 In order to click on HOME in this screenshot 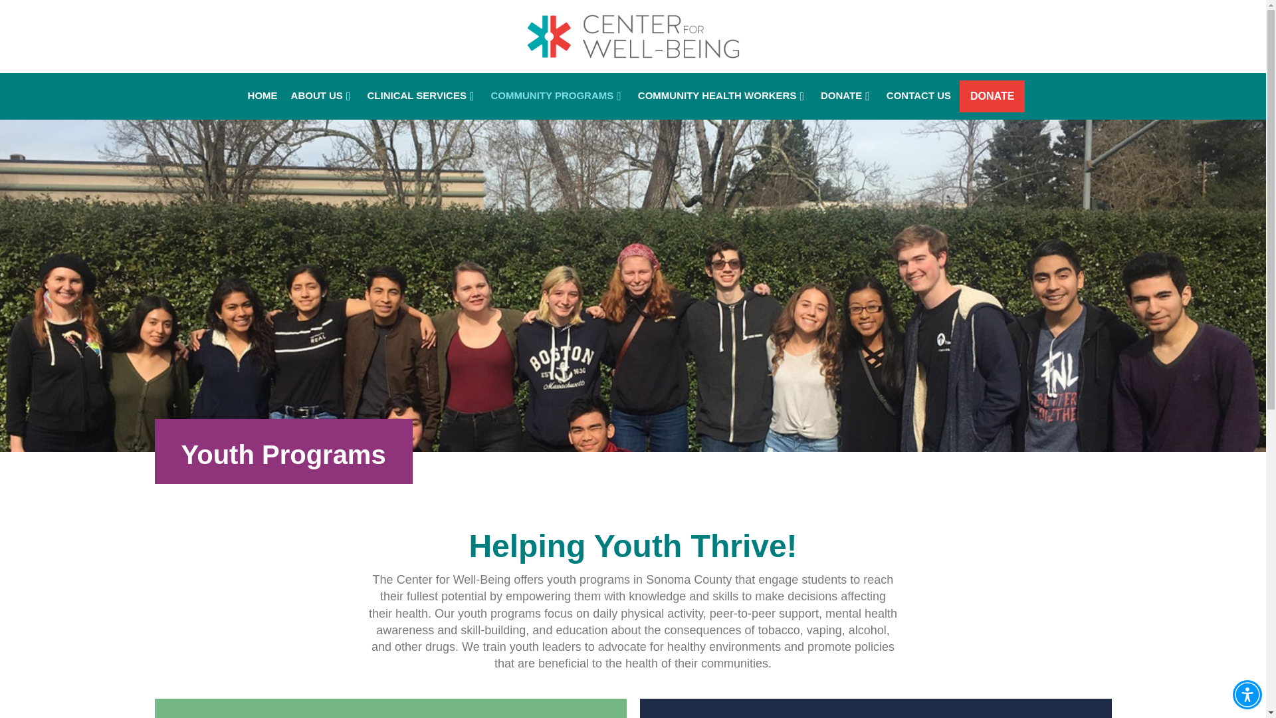, I will do `click(263, 96)`.